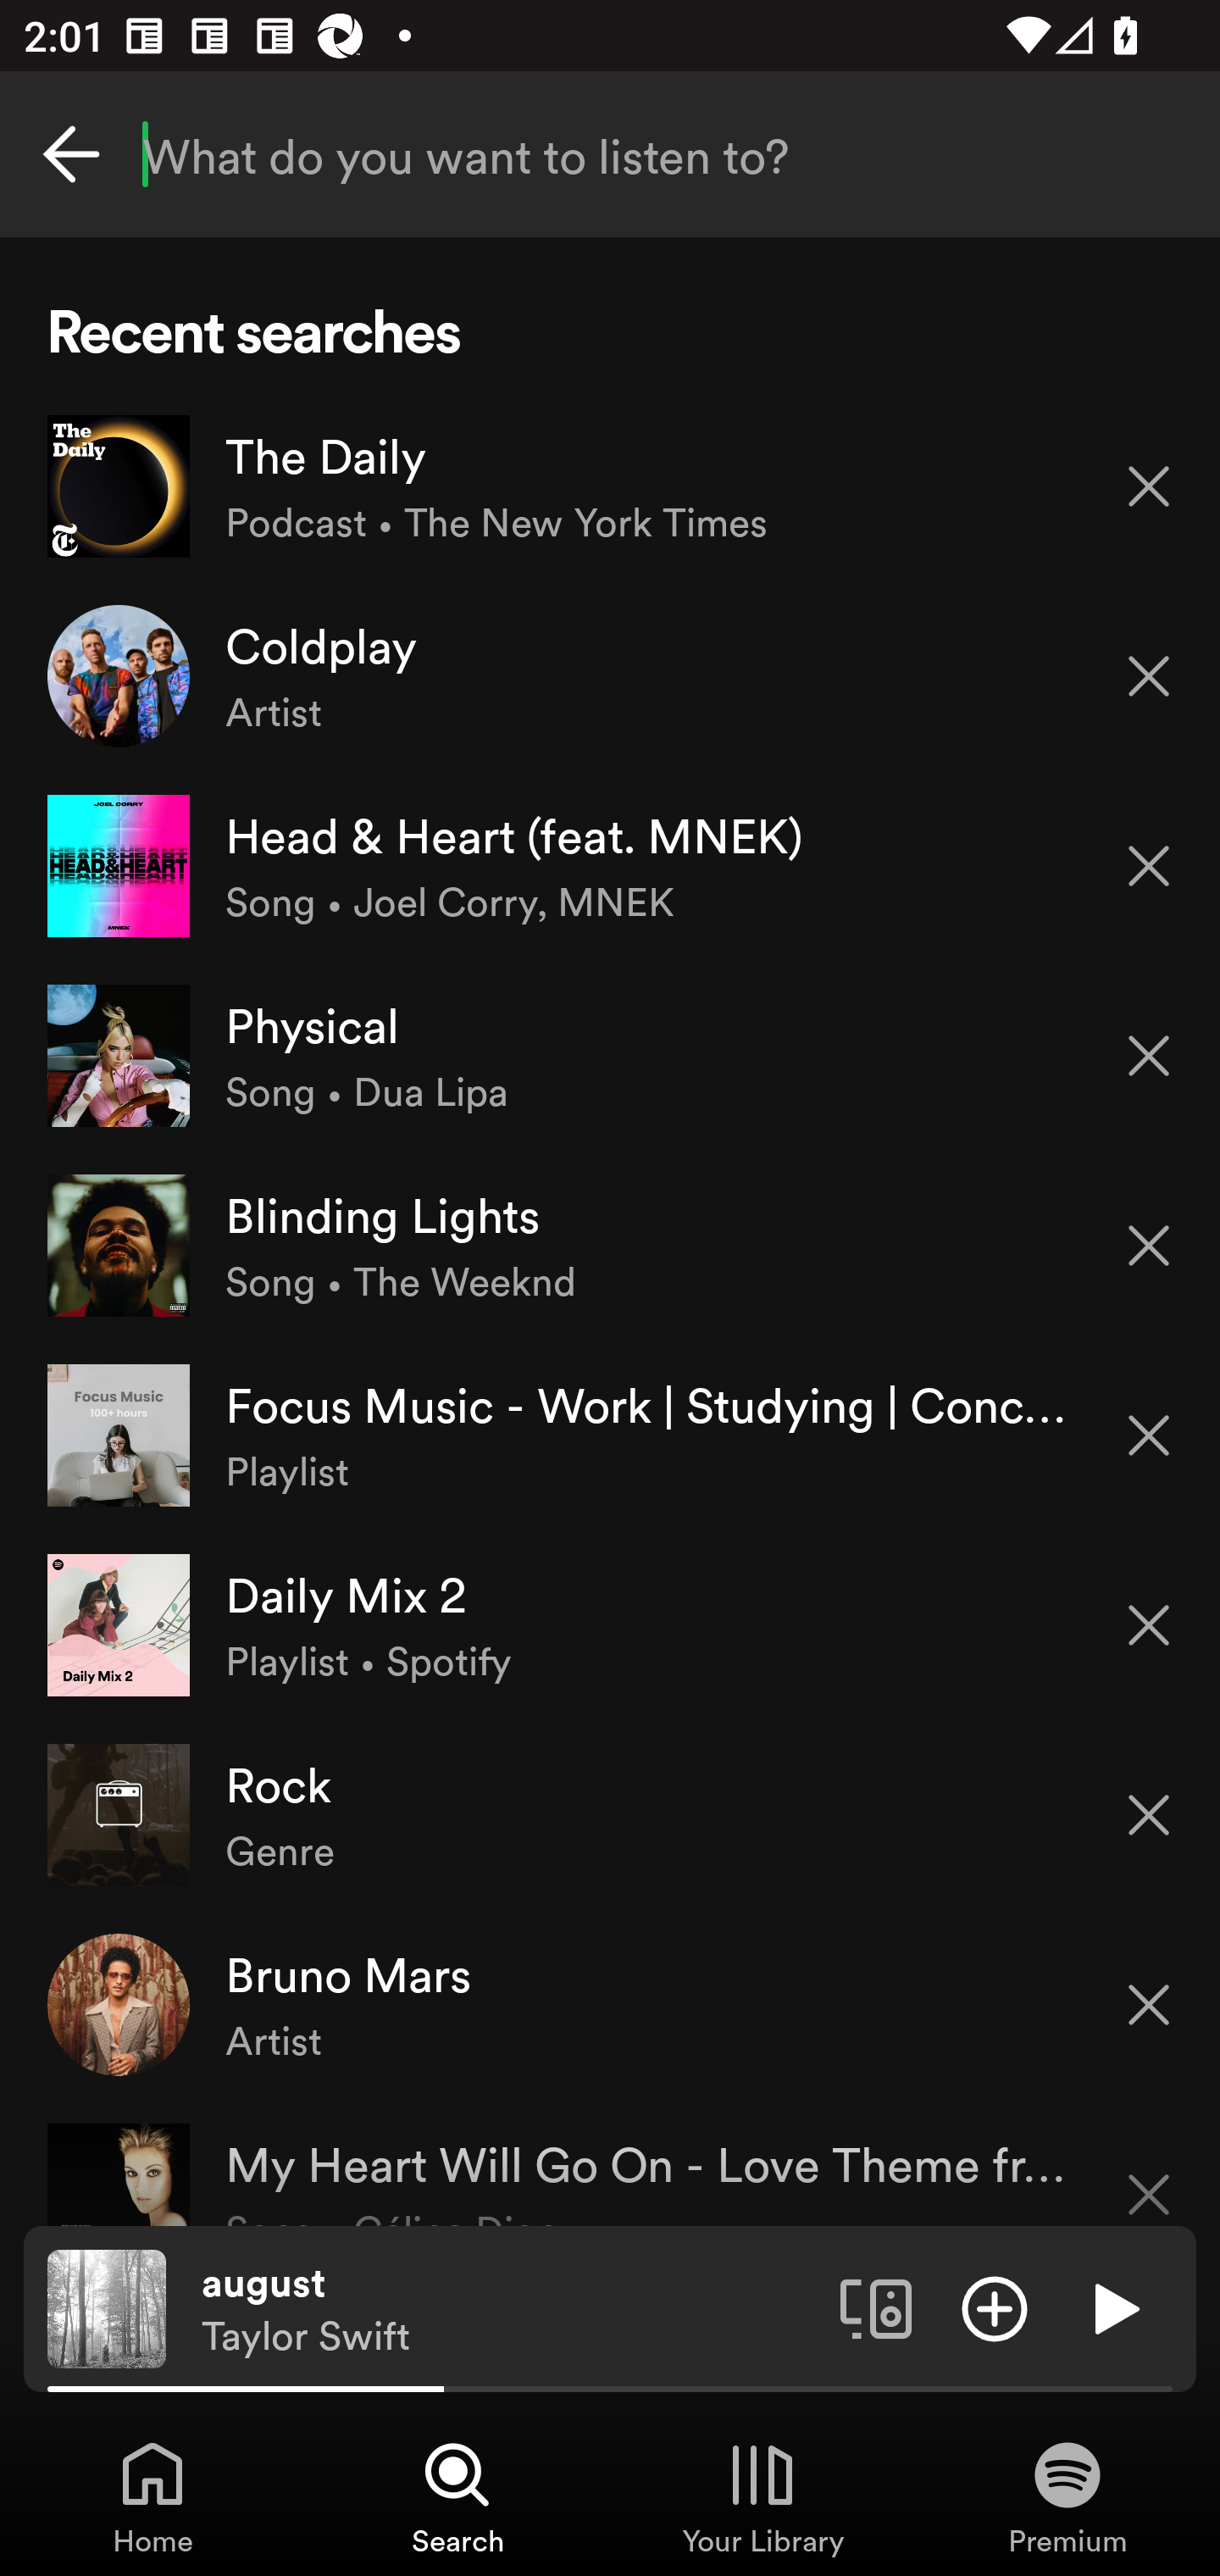 This screenshot has height=2576, width=1220. Describe the element at coordinates (1149, 1815) in the screenshot. I see `Remove` at that location.